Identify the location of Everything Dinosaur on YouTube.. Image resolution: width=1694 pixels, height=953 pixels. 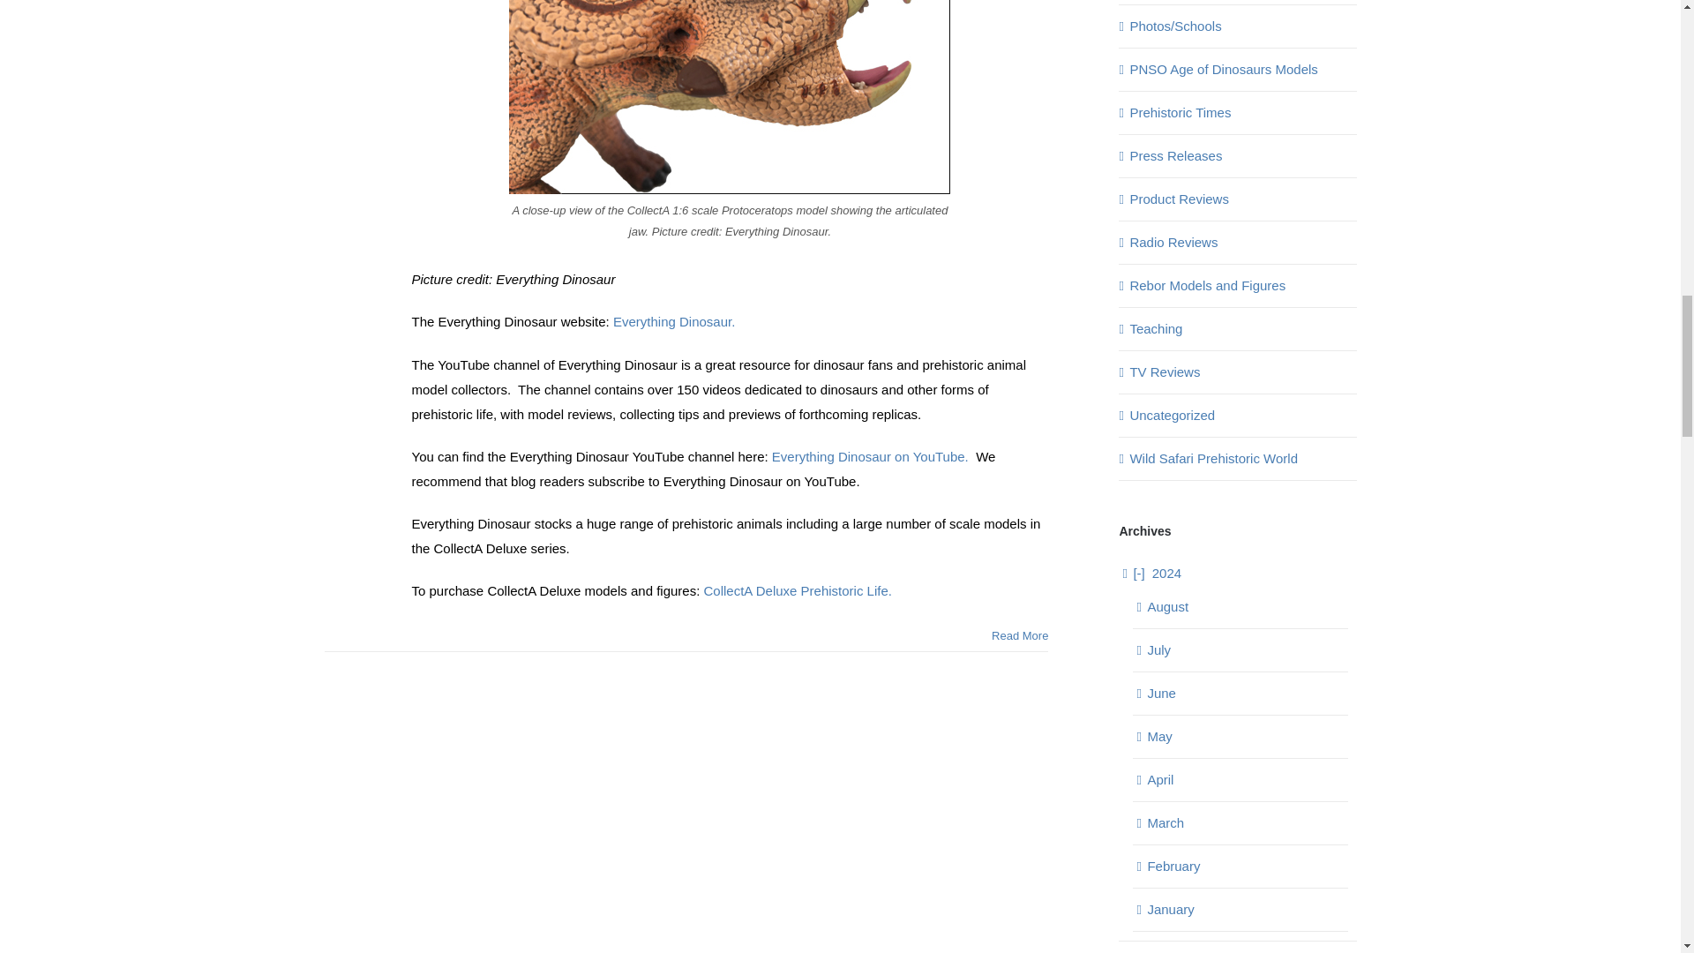
(870, 455).